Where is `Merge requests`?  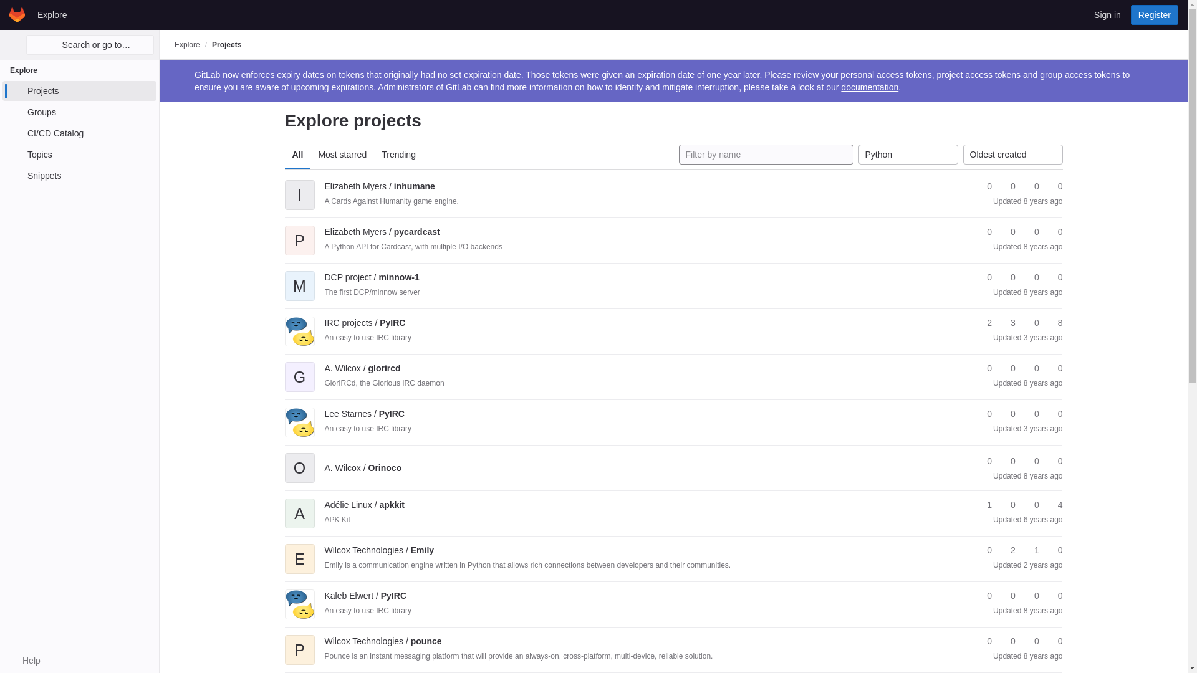
Merge requests is located at coordinates (1031, 232).